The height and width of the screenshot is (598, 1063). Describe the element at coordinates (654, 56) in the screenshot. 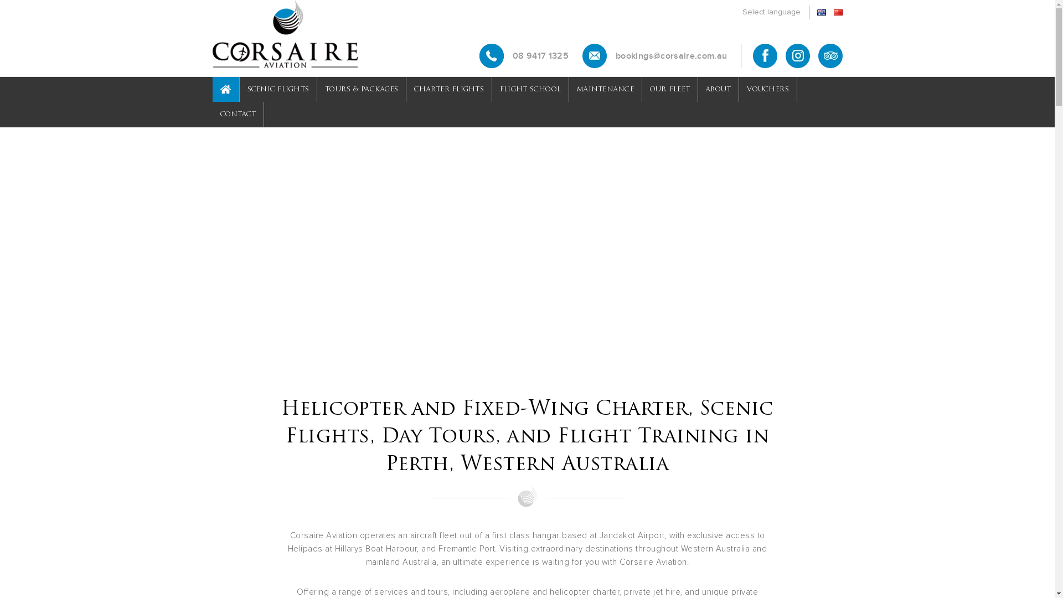

I see `bookings@corsaire.com.au` at that location.